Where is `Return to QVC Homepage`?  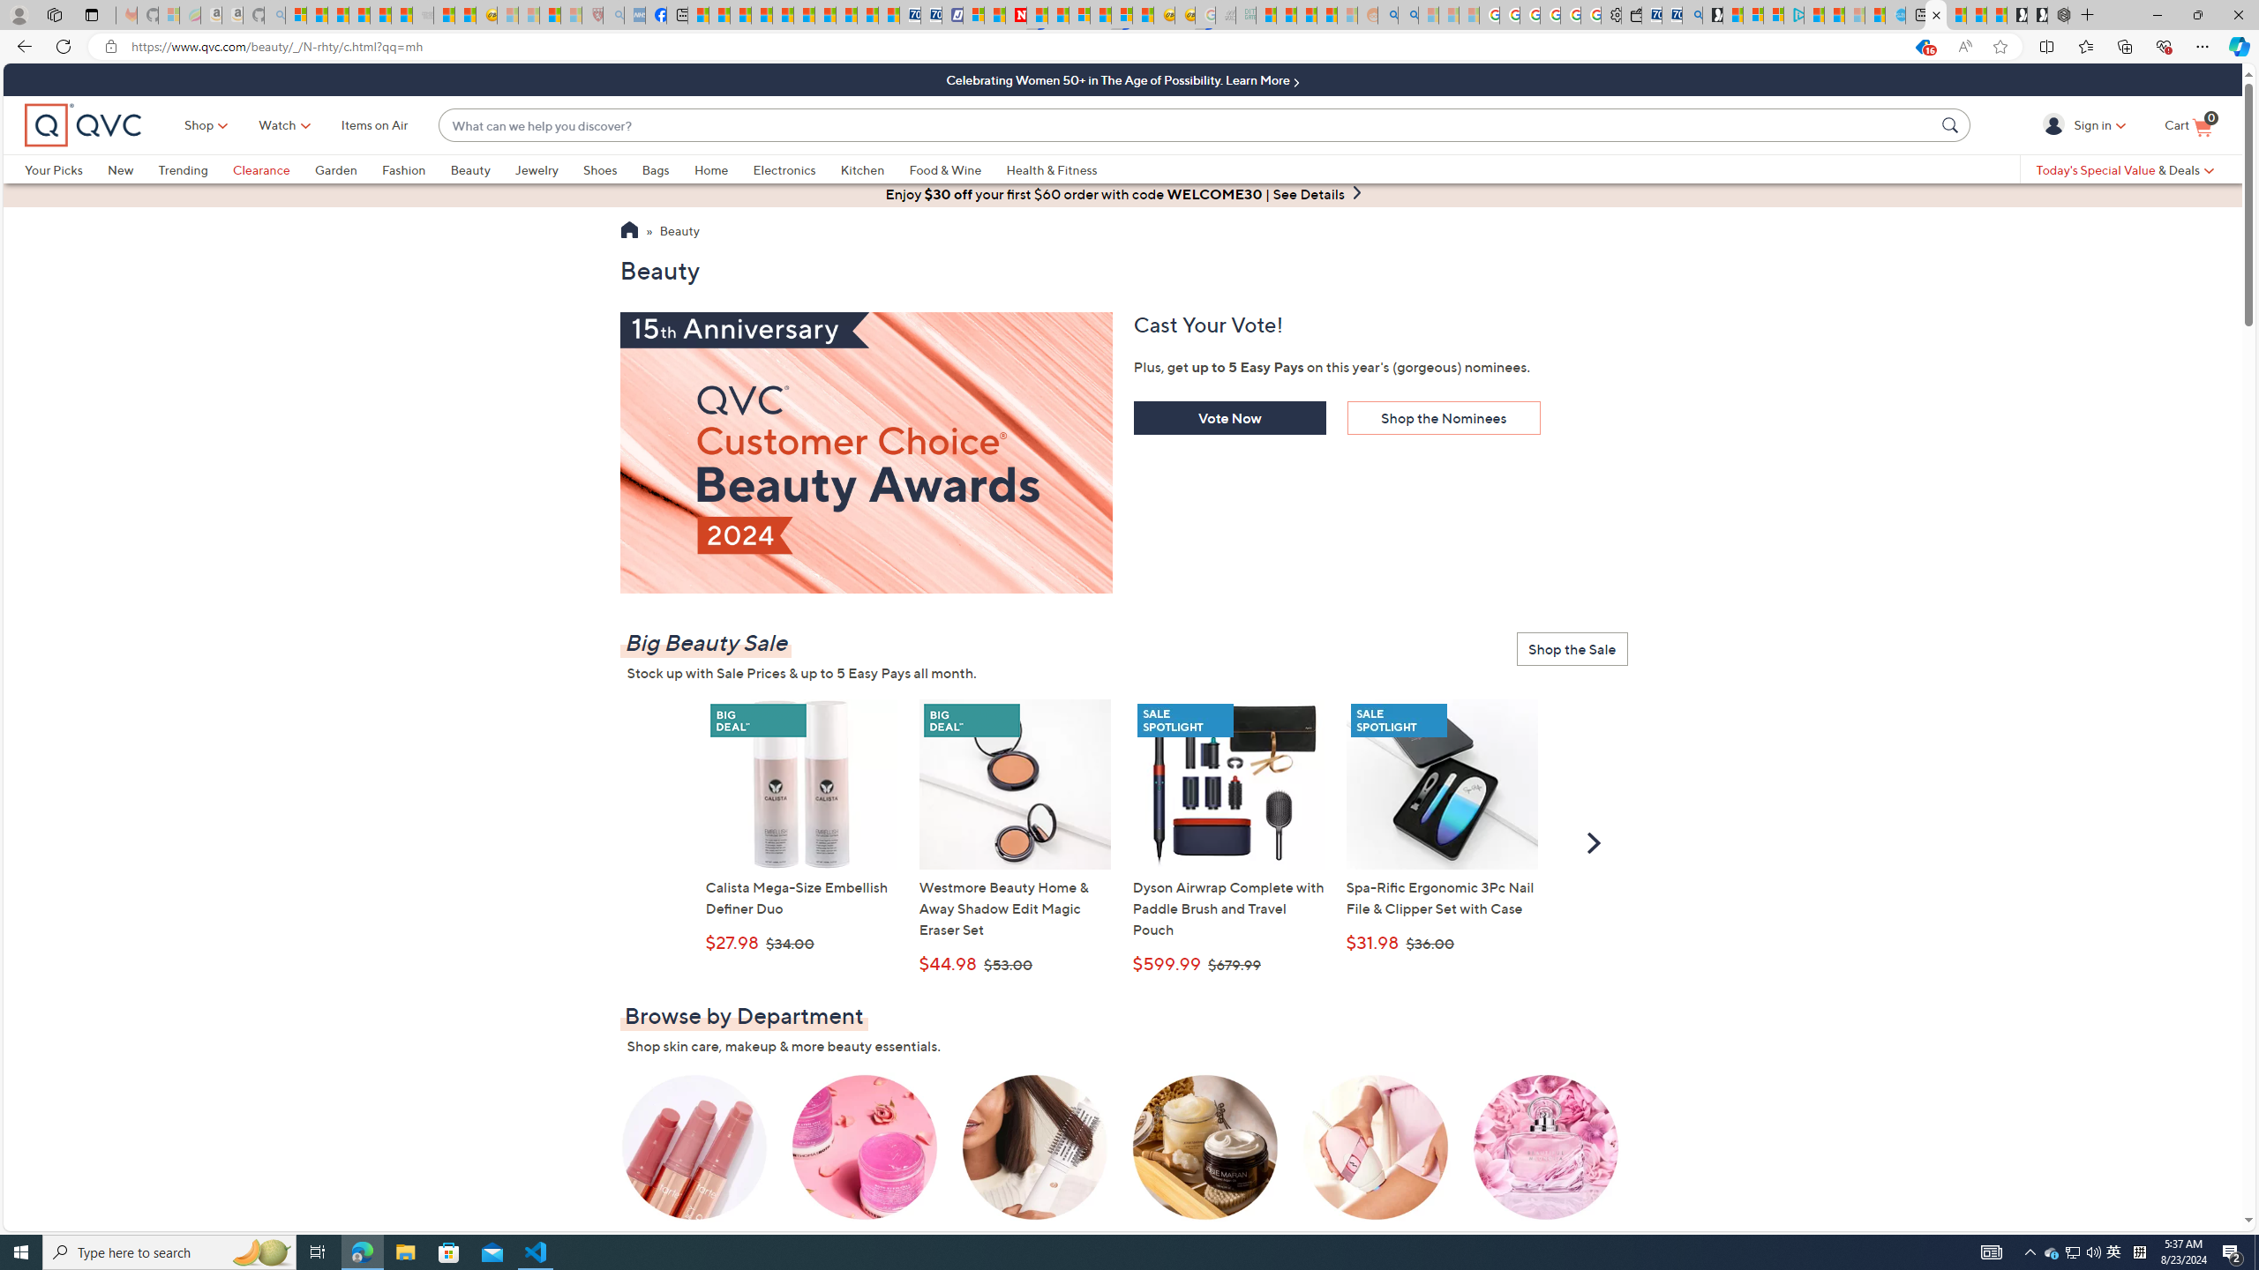
Return to QVC Homepage is located at coordinates (628, 232).